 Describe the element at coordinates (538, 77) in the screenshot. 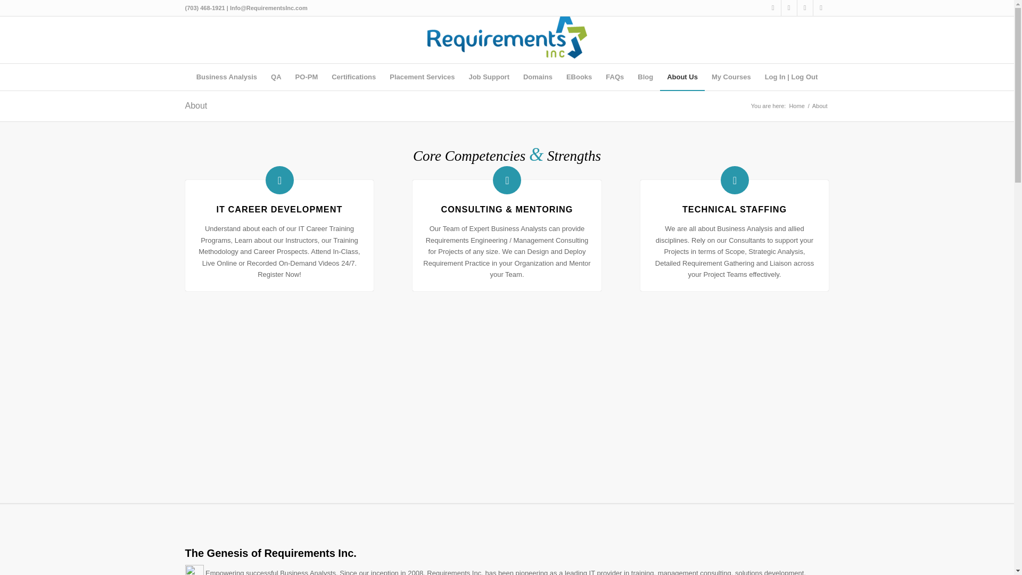

I see `Domains` at that location.